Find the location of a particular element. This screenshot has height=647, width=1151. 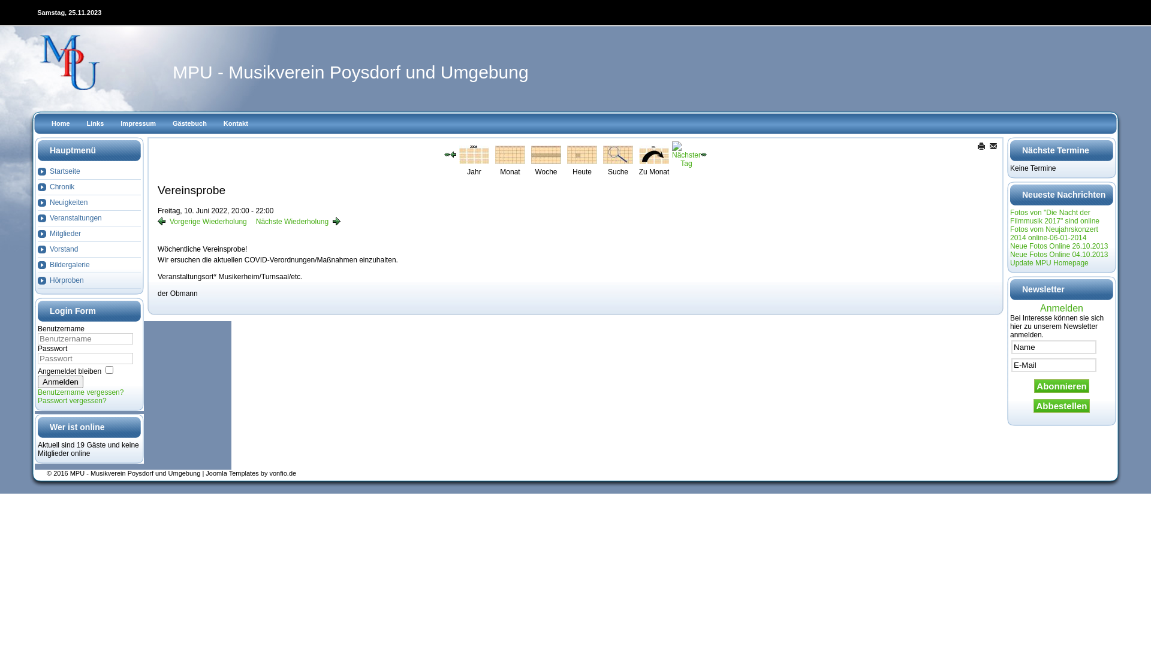

Impressum is located at coordinates (138, 123).